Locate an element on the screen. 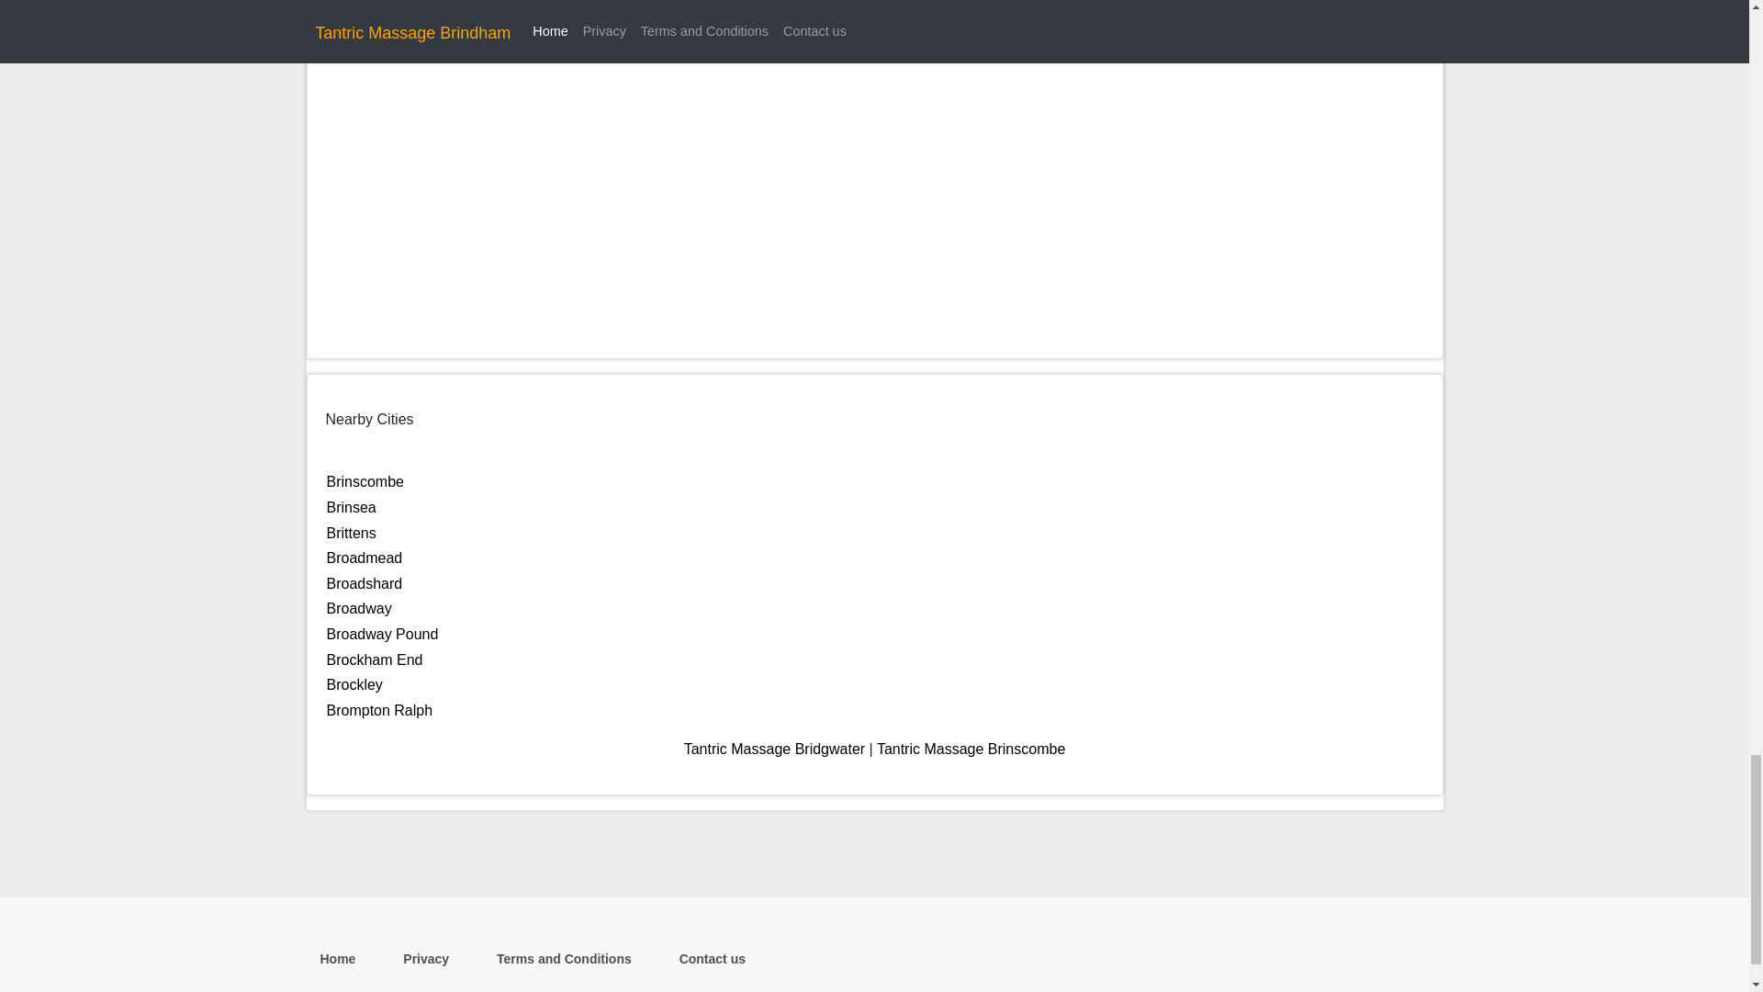 The width and height of the screenshot is (1763, 992). Brinsea is located at coordinates (351, 507).